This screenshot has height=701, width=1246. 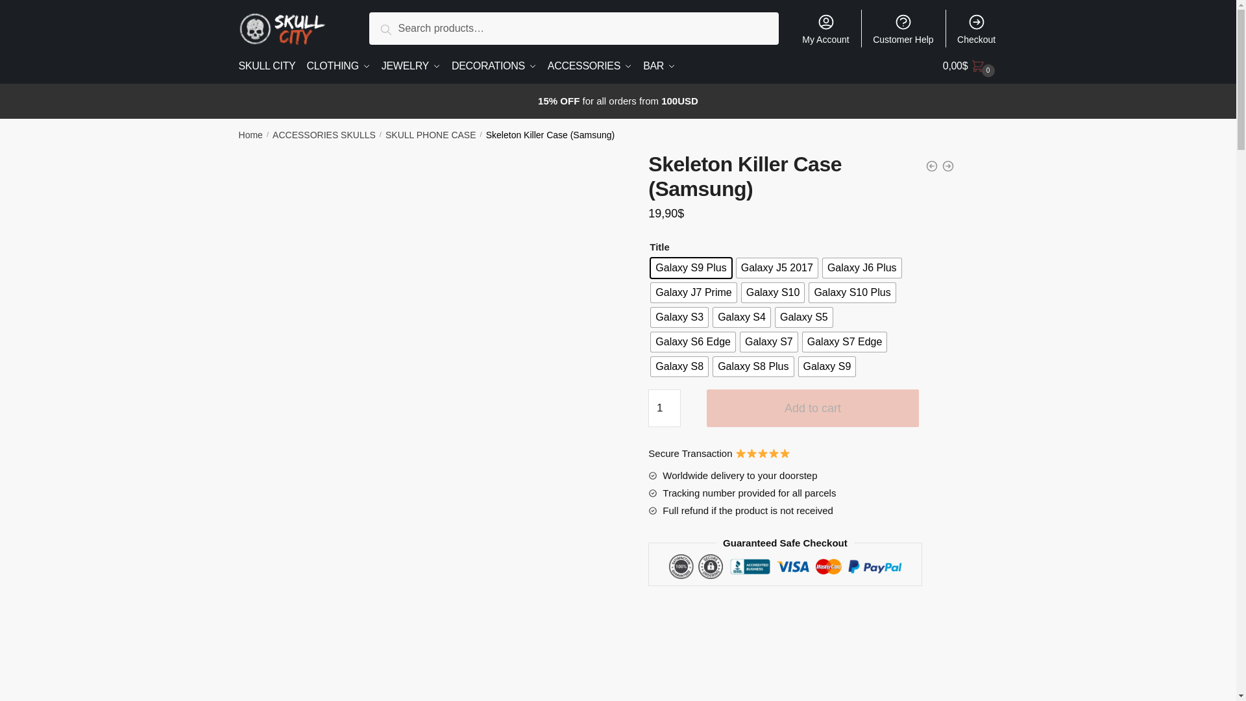 What do you see at coordinates (337, 66) in the screenshot?
I see `CLOTHING` at bounding box center [337, 66].